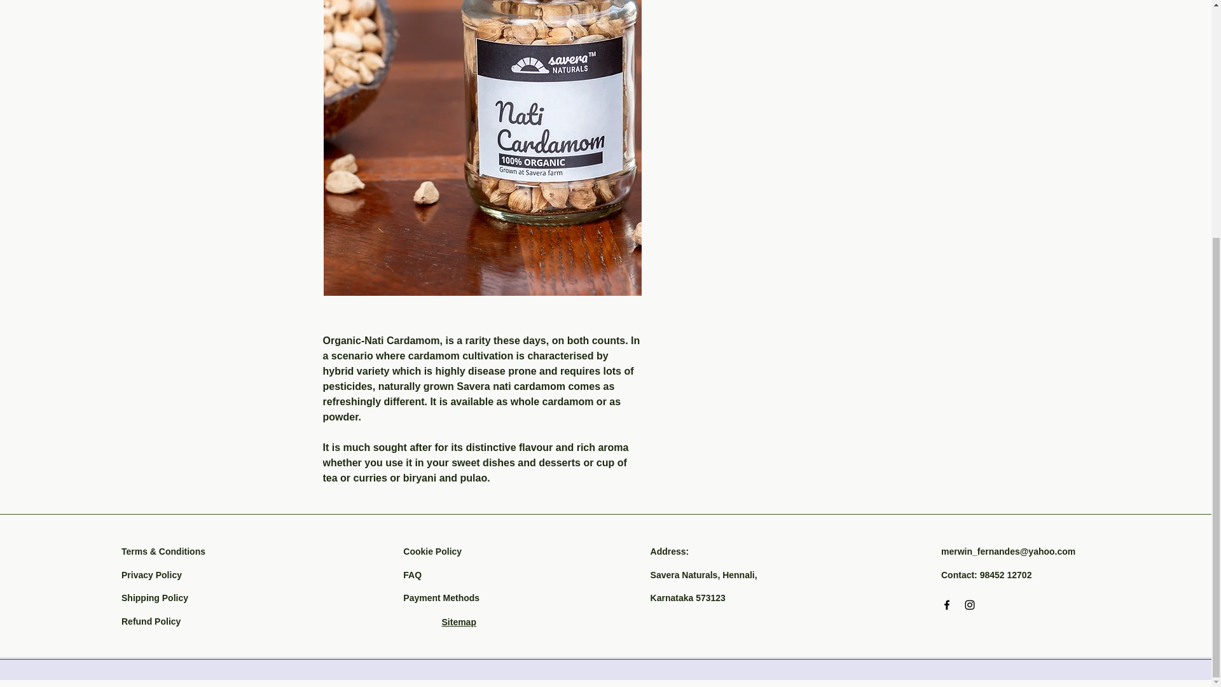  What do you see at coordinates (151, 621) in the screenshot?
I see `Refund Policy` at bounding box center [151, 621].